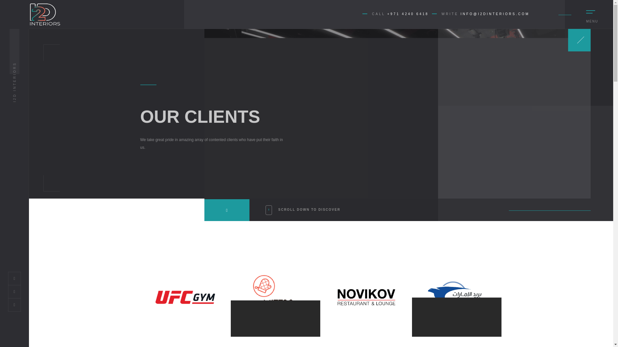 The height and width of the screenshot is (347, 618). Describe the element at coordinates (303, 217) in the screenshot. I see `SCROLL DOWN TO DISCOVER` at that location.